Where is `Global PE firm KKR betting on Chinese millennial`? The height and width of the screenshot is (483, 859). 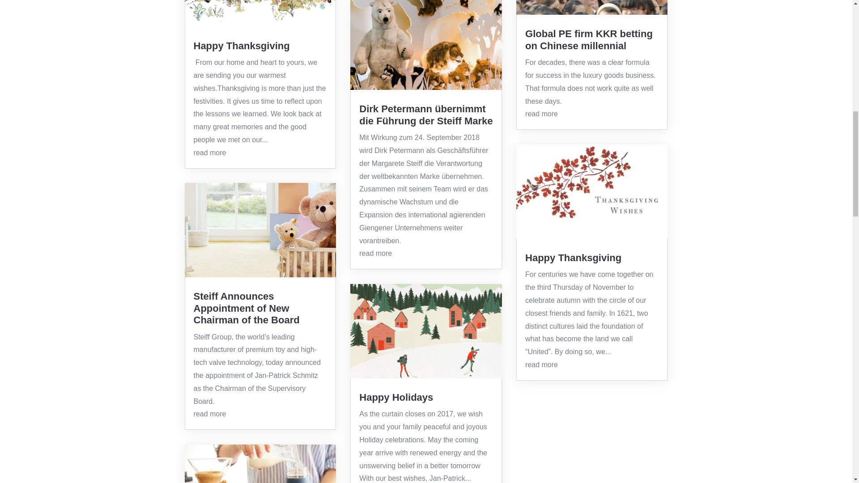 Global PE firm KKR betting on Chinese millennial is located at coordinates (589, 39).